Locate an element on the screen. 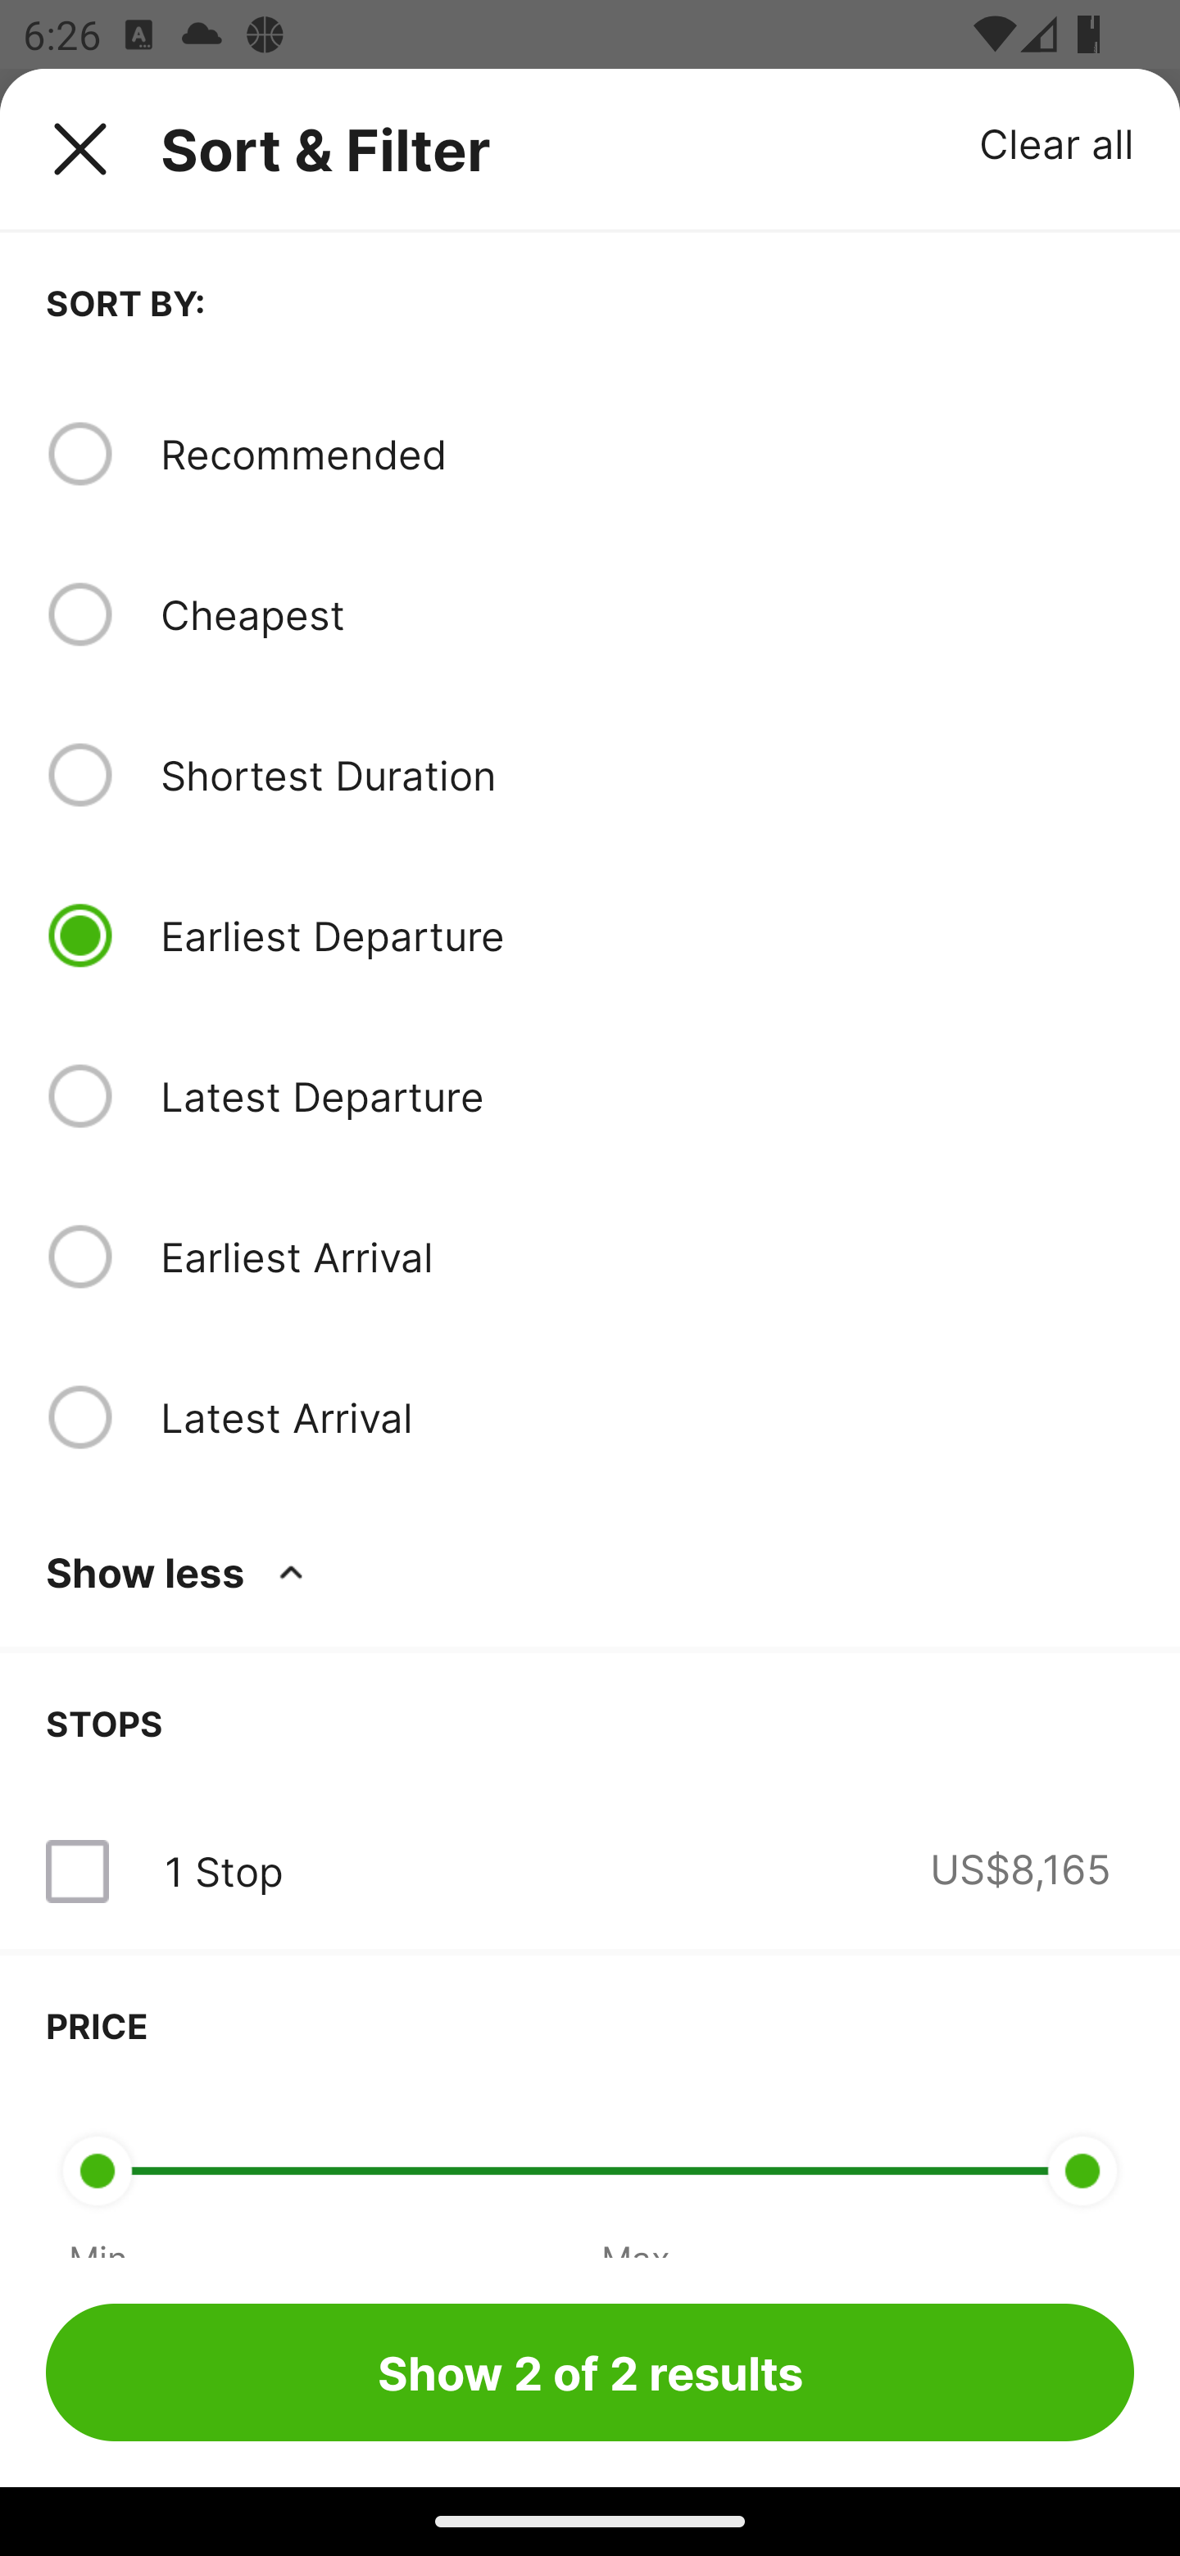 The height and width of the screenshot is (2556, 1180). Cheapest is located at coordinates (647, 614).